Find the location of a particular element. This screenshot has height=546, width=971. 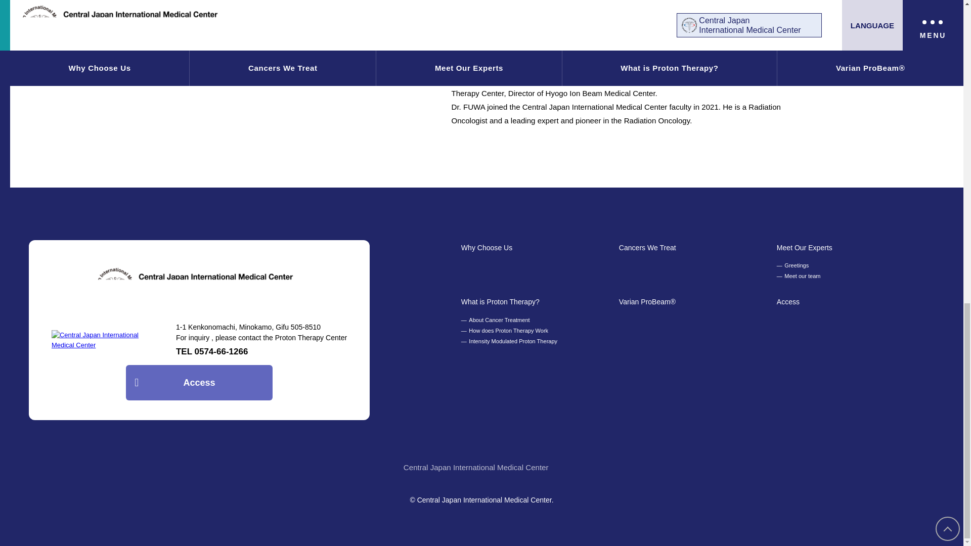

Access is located at coordinates (199, 382).